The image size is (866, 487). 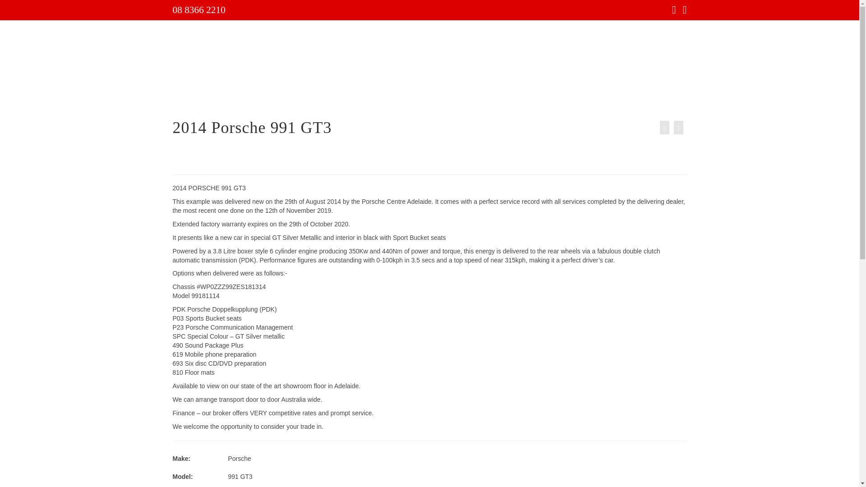 I want to click on 08 8366 2210, so click(x=198, y=9).